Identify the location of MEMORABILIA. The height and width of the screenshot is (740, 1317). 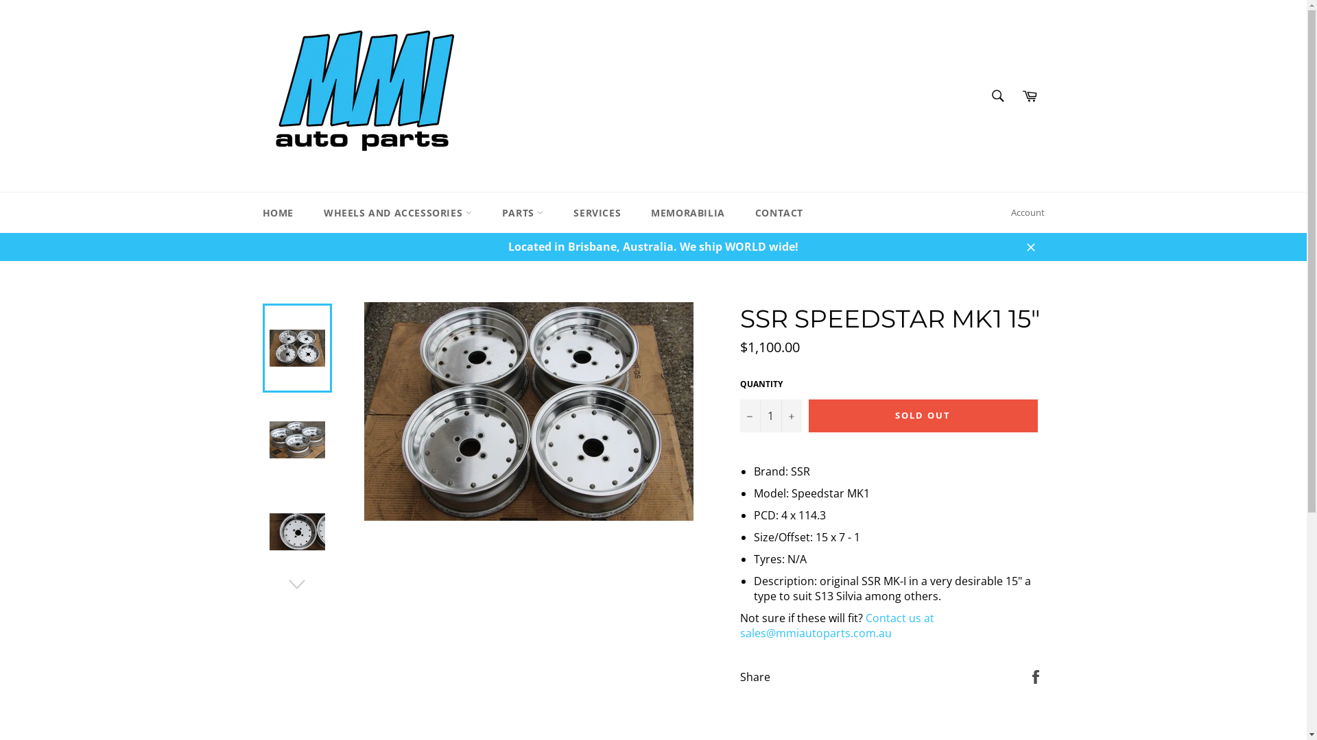
(688, 212).